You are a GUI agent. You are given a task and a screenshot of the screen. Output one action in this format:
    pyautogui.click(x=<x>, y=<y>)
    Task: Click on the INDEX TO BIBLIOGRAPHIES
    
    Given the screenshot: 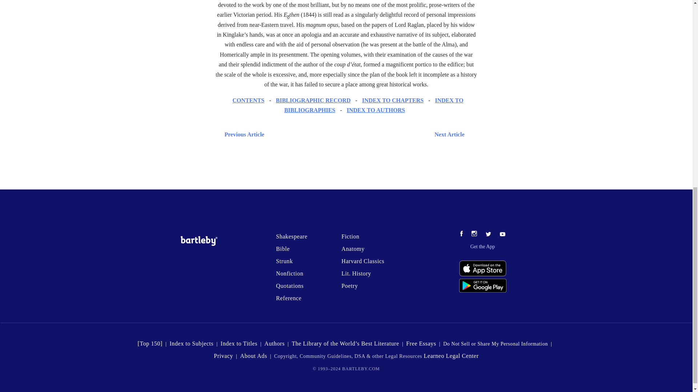 What is the action you would take?
    pyautogui.click(x=374, y=105)
    